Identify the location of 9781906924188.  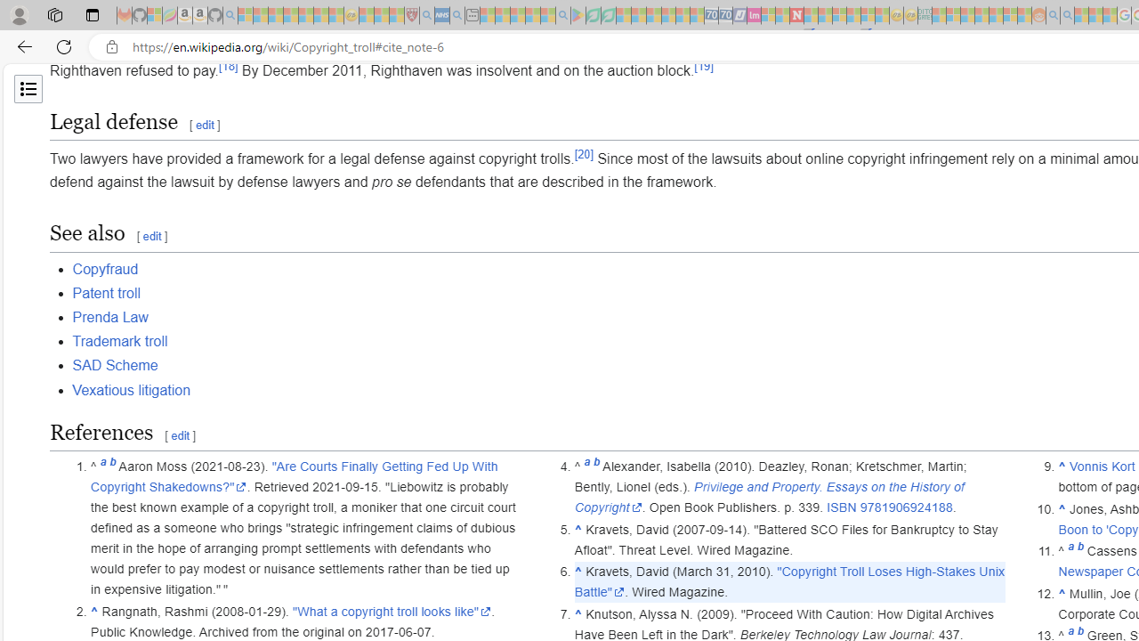
(906, 507).